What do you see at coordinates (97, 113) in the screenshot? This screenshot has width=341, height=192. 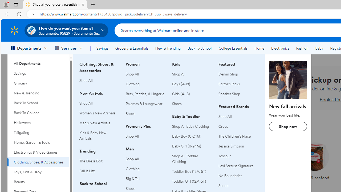 I see `Women's New Arrivals` at bounding box center [97, 113].